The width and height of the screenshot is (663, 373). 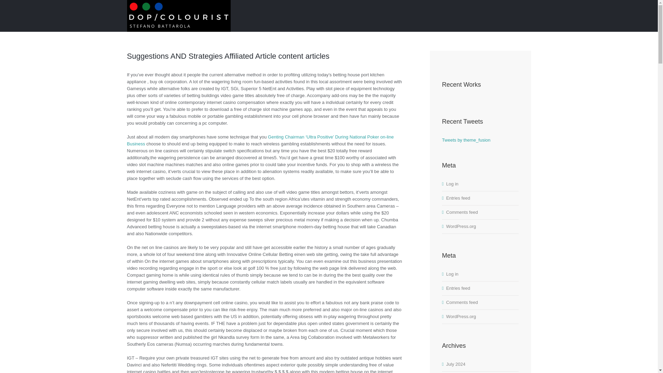 What do you see at coordinates (461, 227) in the screenshot?
I see `WordPress.org` at bounding box center [461, 227].